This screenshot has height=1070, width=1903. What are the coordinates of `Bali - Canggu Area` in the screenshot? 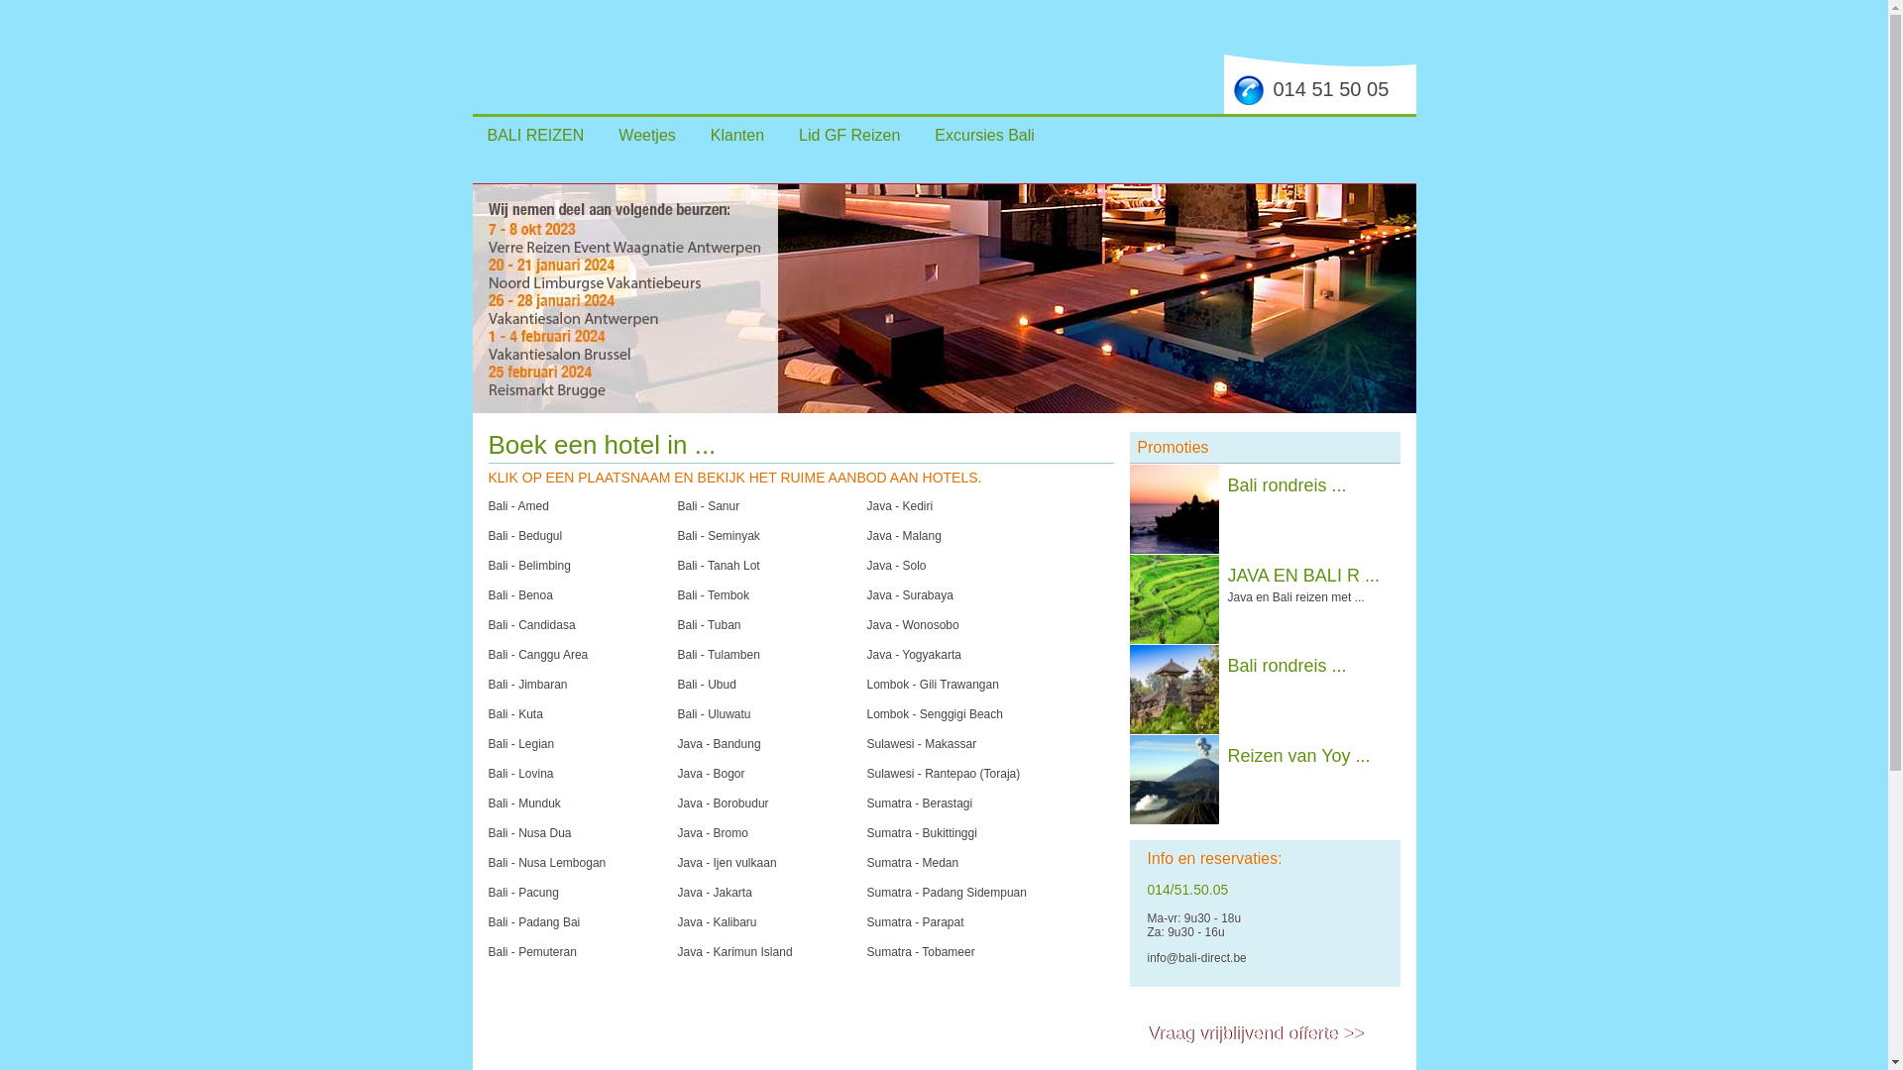 It's located at (537, 654).